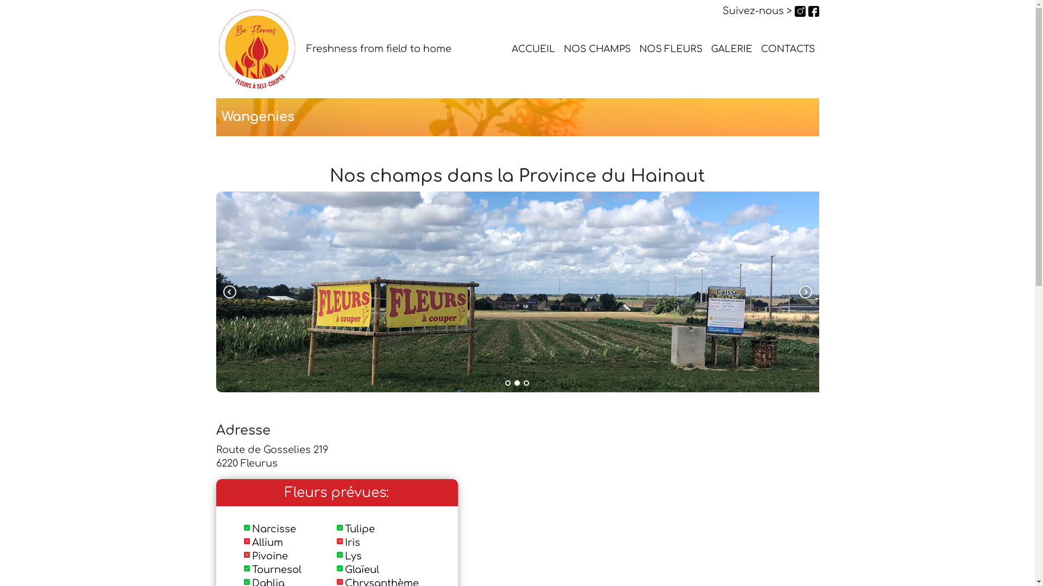 The width and height of the screenshot is (1043, 586). I want to click on Iris, so click(353, 543).